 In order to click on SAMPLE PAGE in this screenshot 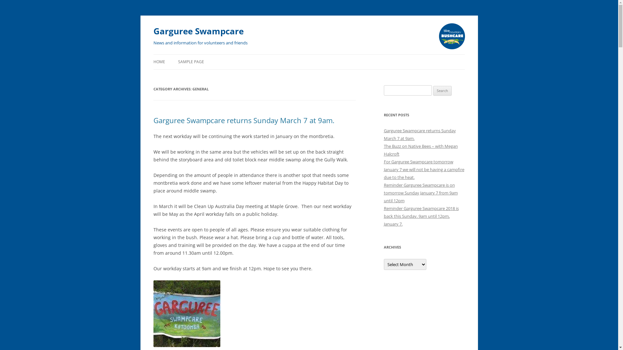, I will do `click(191, 62)`.